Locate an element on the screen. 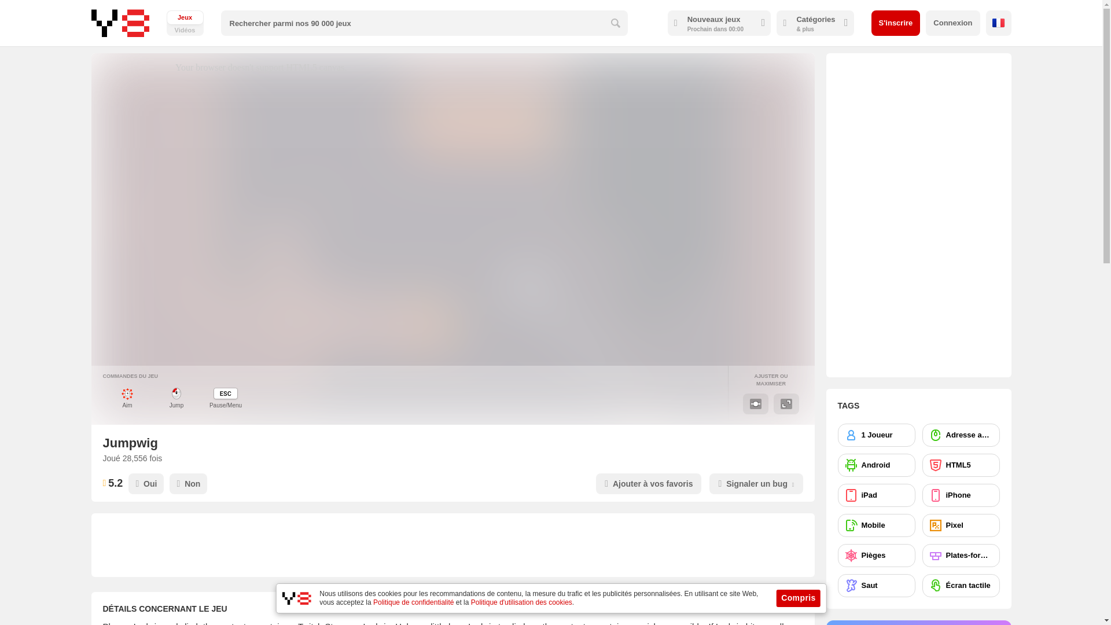 Image resolution: width=1111 pixels, height=625 pixels. 1 Joueur is located at coordinates (876, 435).